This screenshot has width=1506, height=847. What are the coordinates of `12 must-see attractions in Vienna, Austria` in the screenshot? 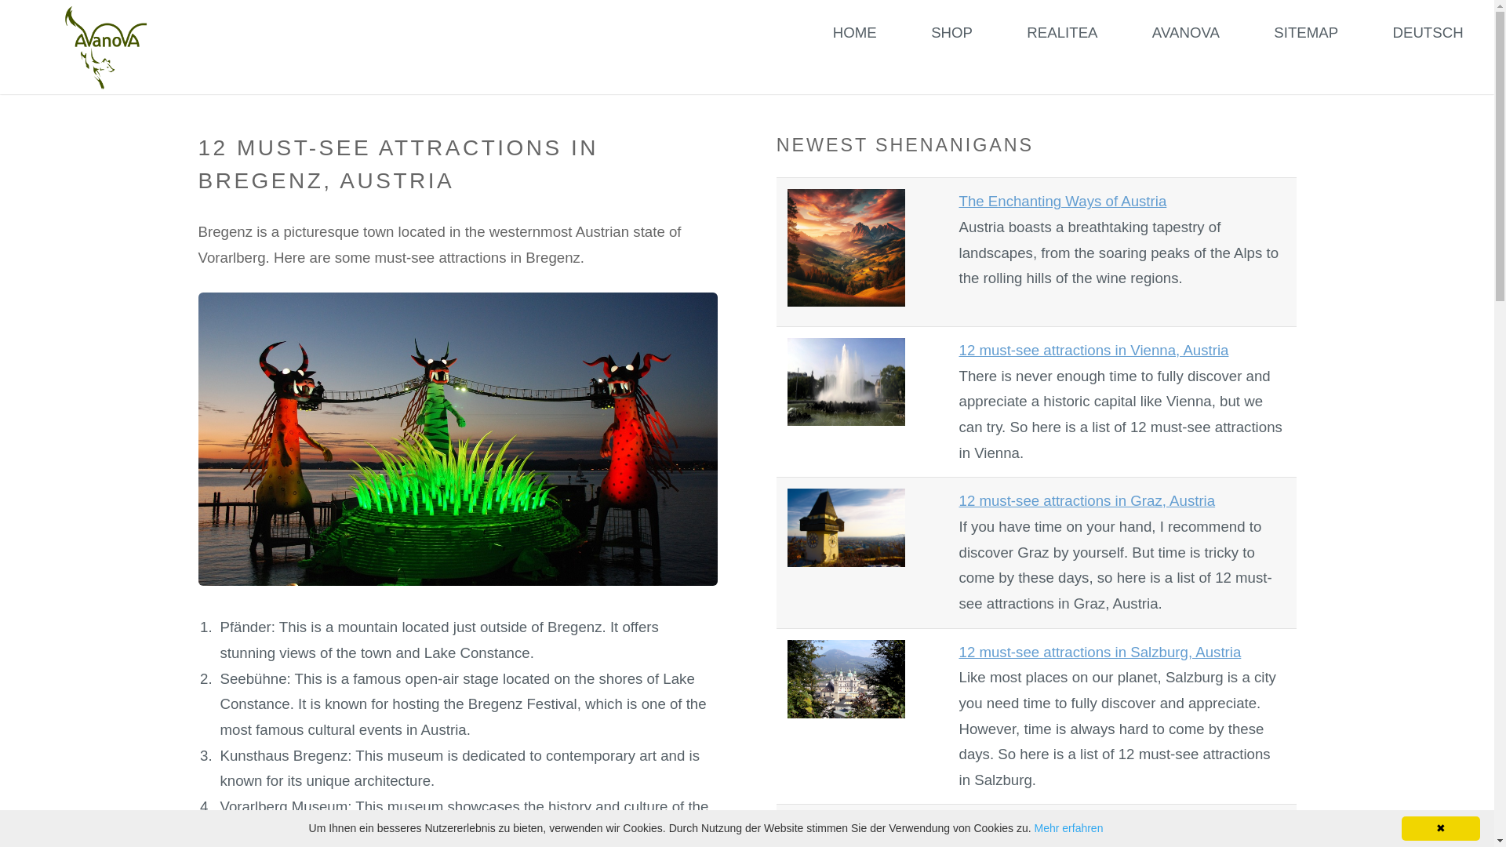 It's located at (1093, 350).